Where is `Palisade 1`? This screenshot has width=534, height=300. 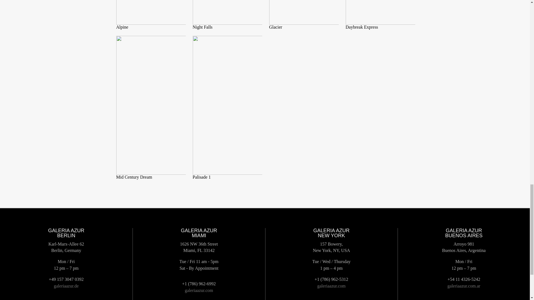 Palisade 1 is located at coordinates (201, 177).